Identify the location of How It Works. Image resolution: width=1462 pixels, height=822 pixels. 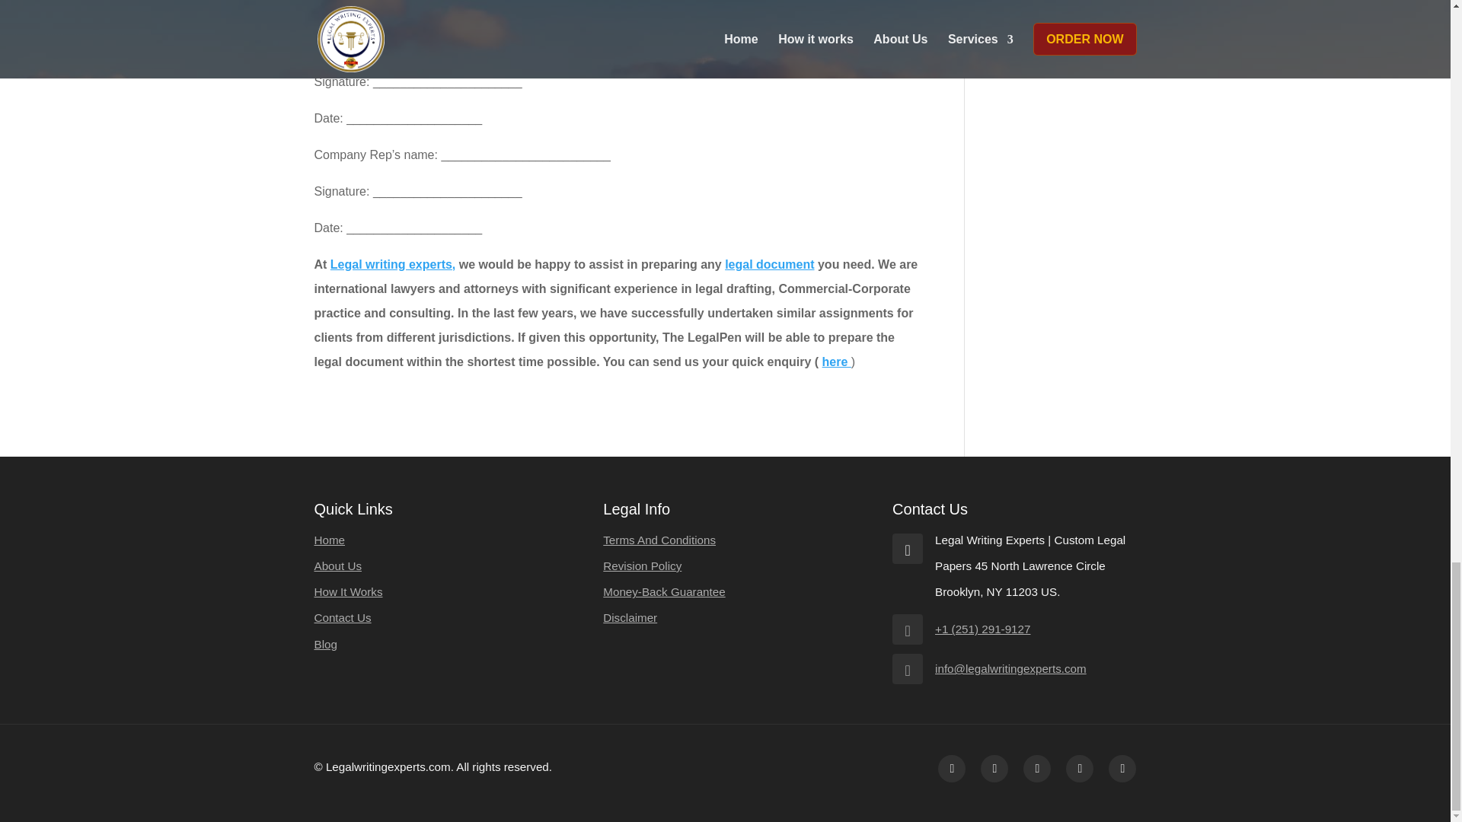
(347, 591).